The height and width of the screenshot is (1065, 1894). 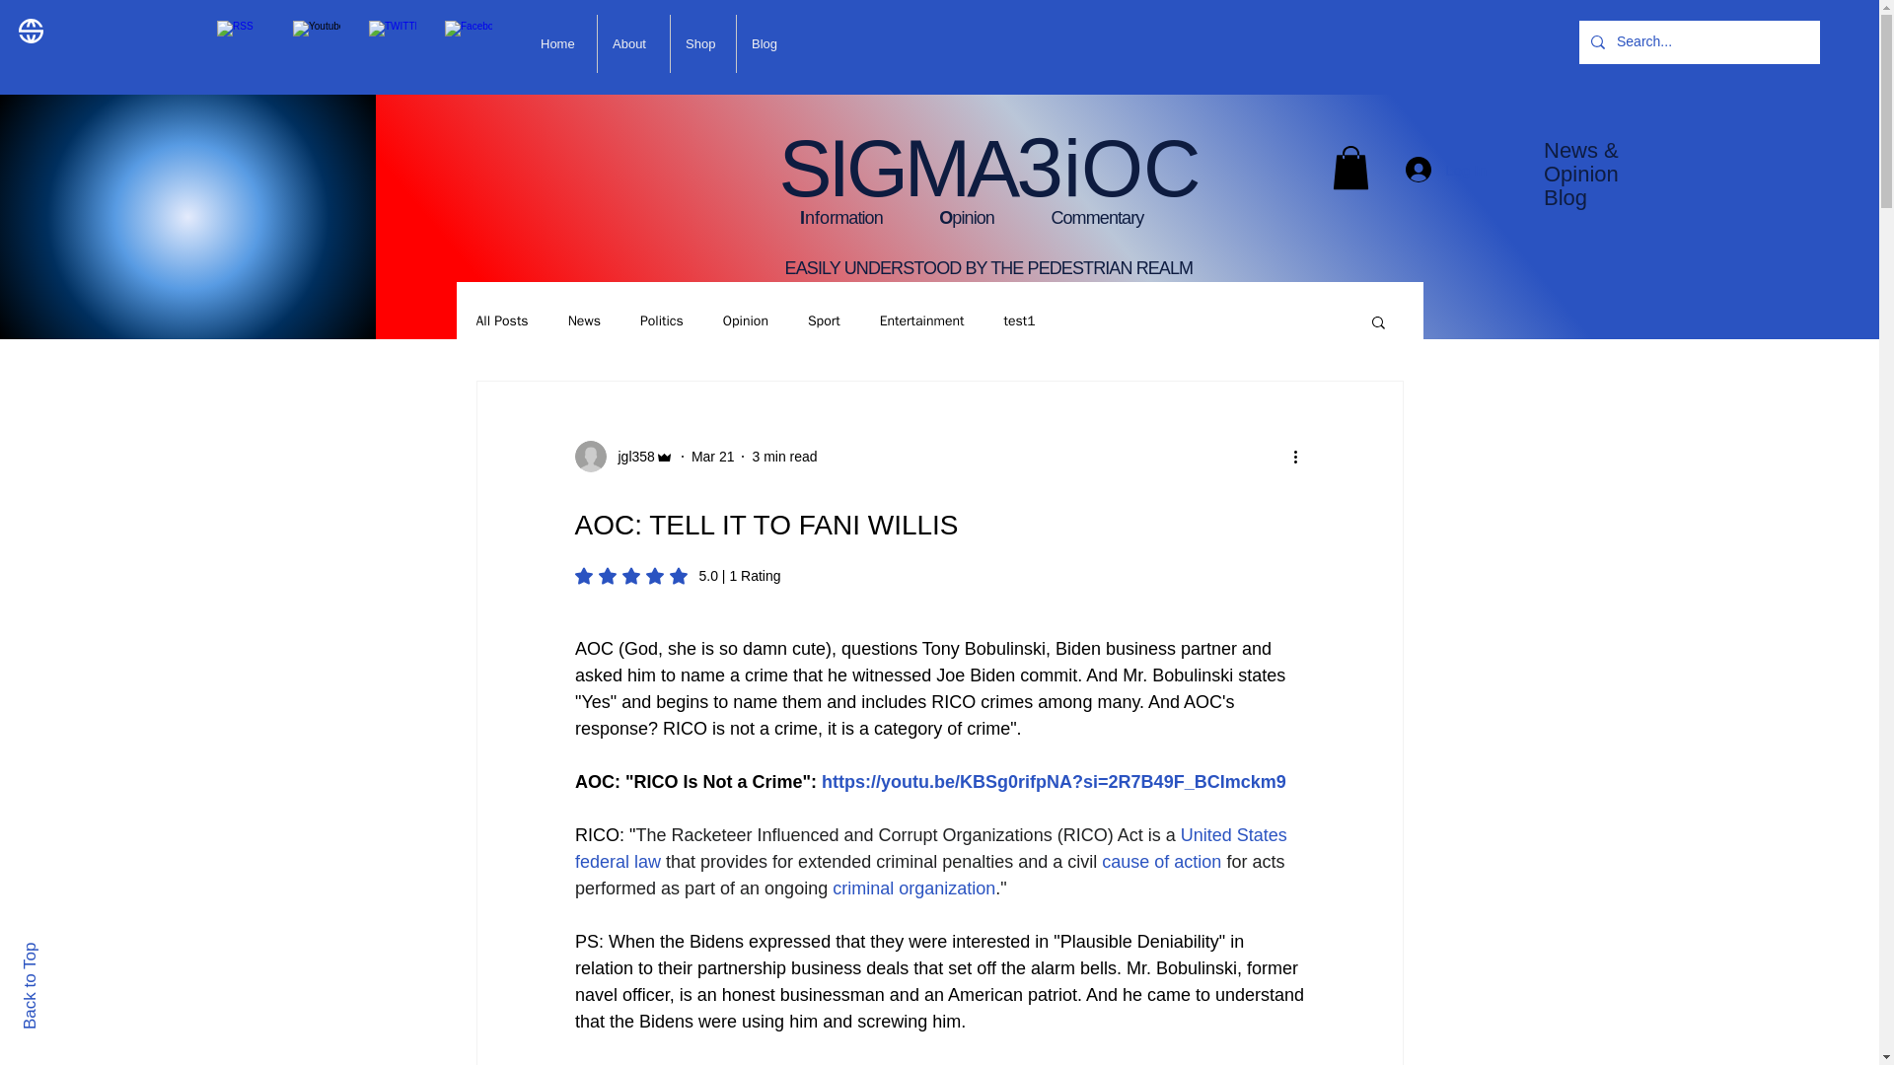 What do you see at coordinates (712, 456) in the screenshot?
I see `Mar 21` at bounding box center [712, 456].